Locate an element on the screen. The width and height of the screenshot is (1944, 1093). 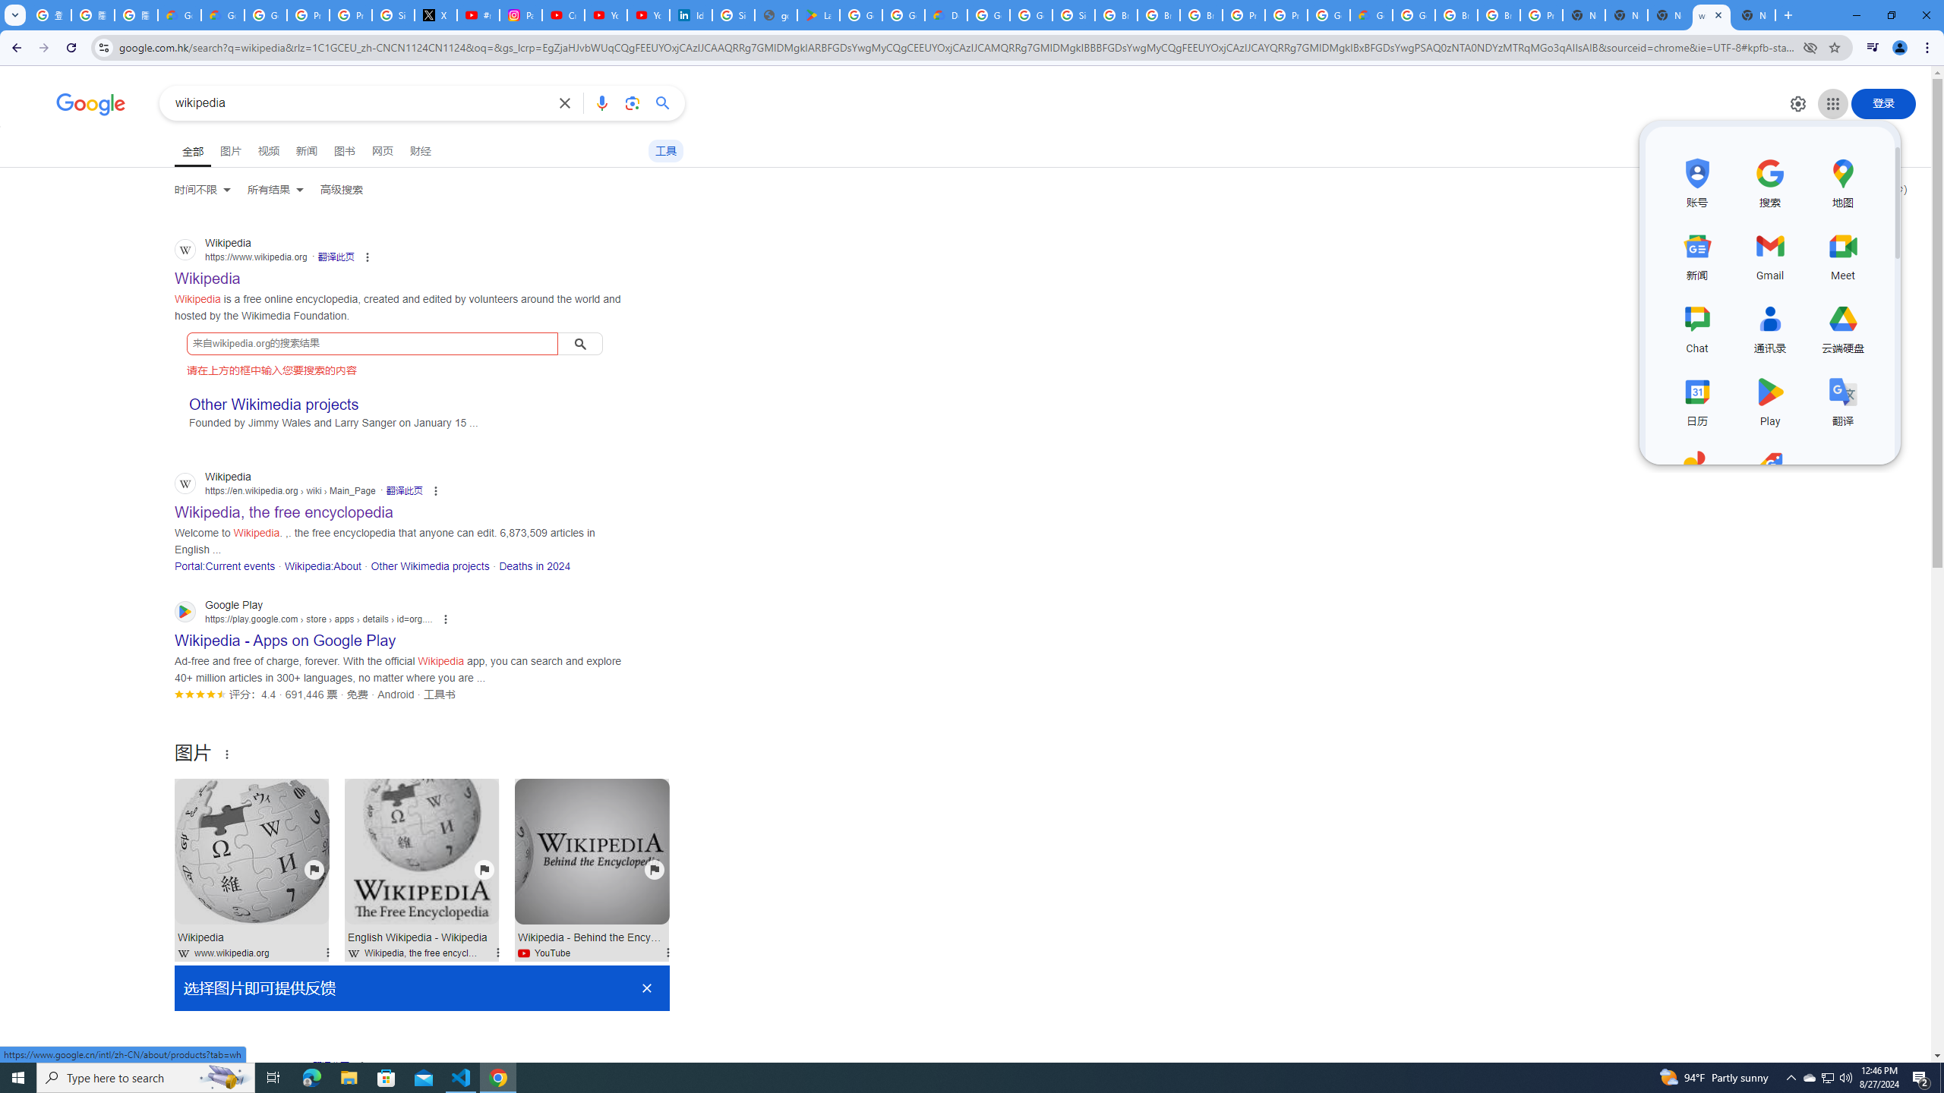
New Tab is located at coordinates (1754, 15).